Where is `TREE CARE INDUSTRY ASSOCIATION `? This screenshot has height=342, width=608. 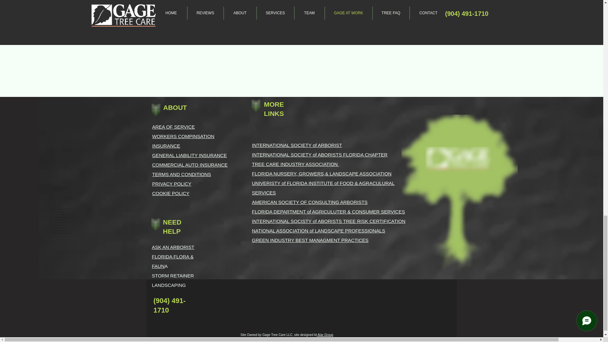
TREE CARE INDUSTRY ASSOCIATION  is located at coordinates (296, 164).